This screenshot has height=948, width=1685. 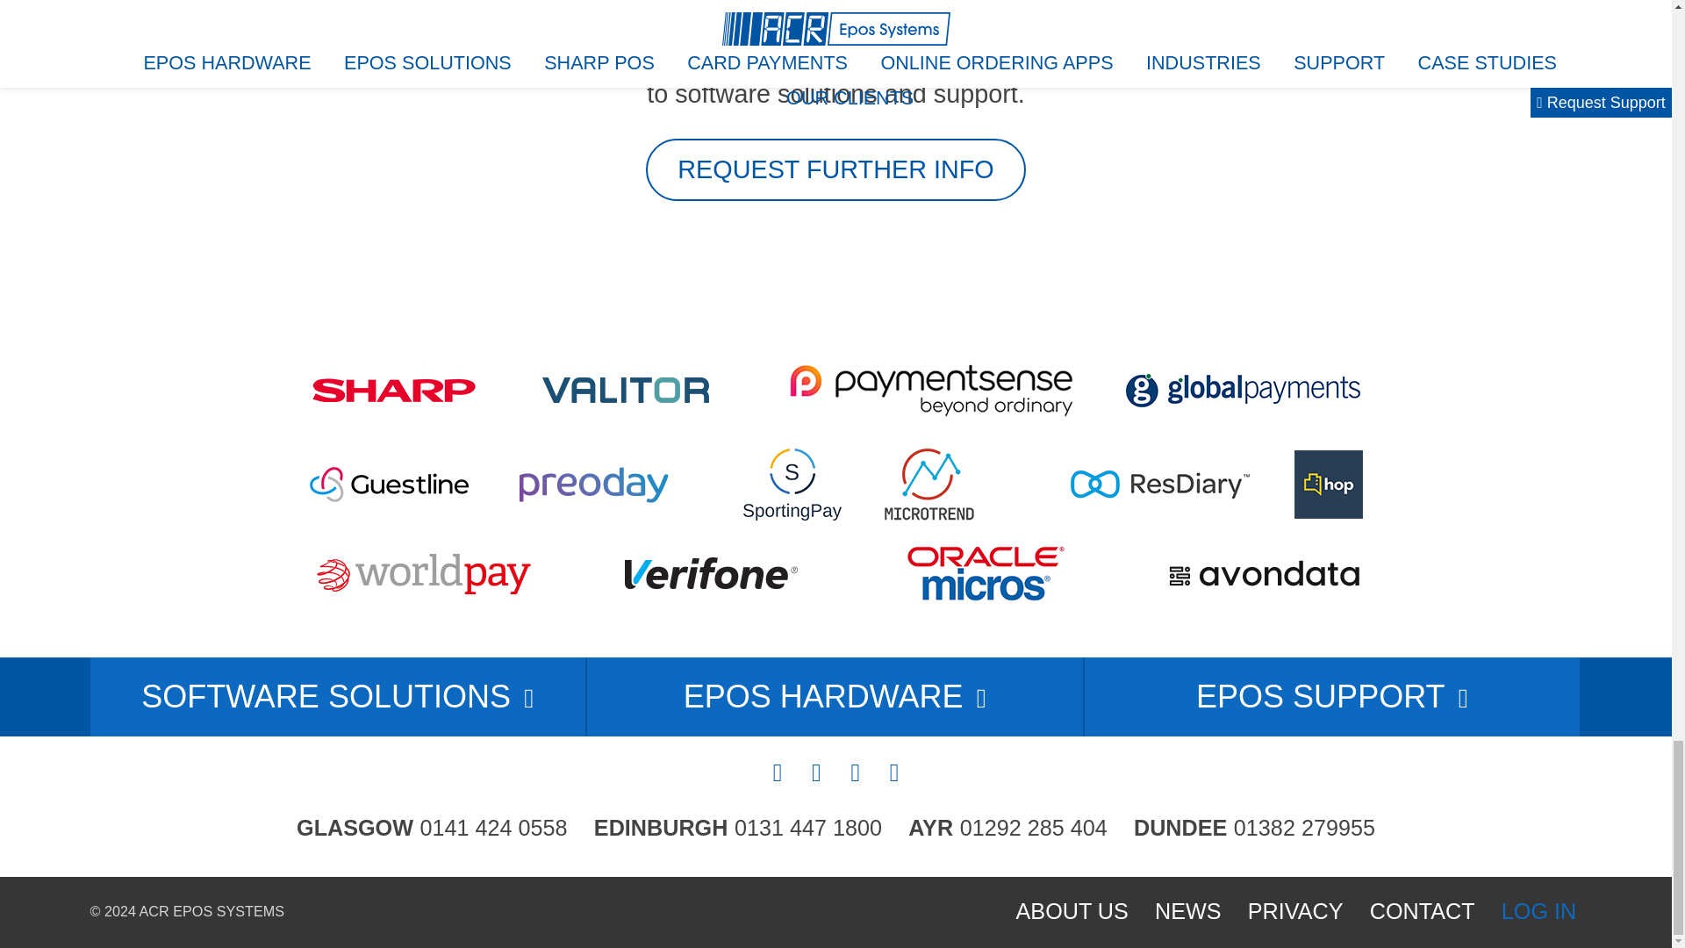 I want to click on REQUEST FURTHER INFO, so click(x=835, y=169).